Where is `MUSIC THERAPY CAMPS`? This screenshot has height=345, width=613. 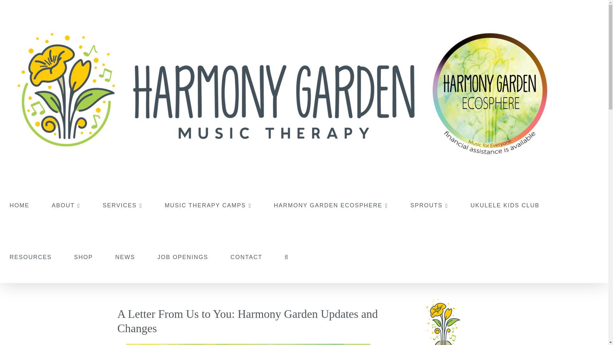 MUSIC THERAPY CAMPS is located at coordinates (208, 205).